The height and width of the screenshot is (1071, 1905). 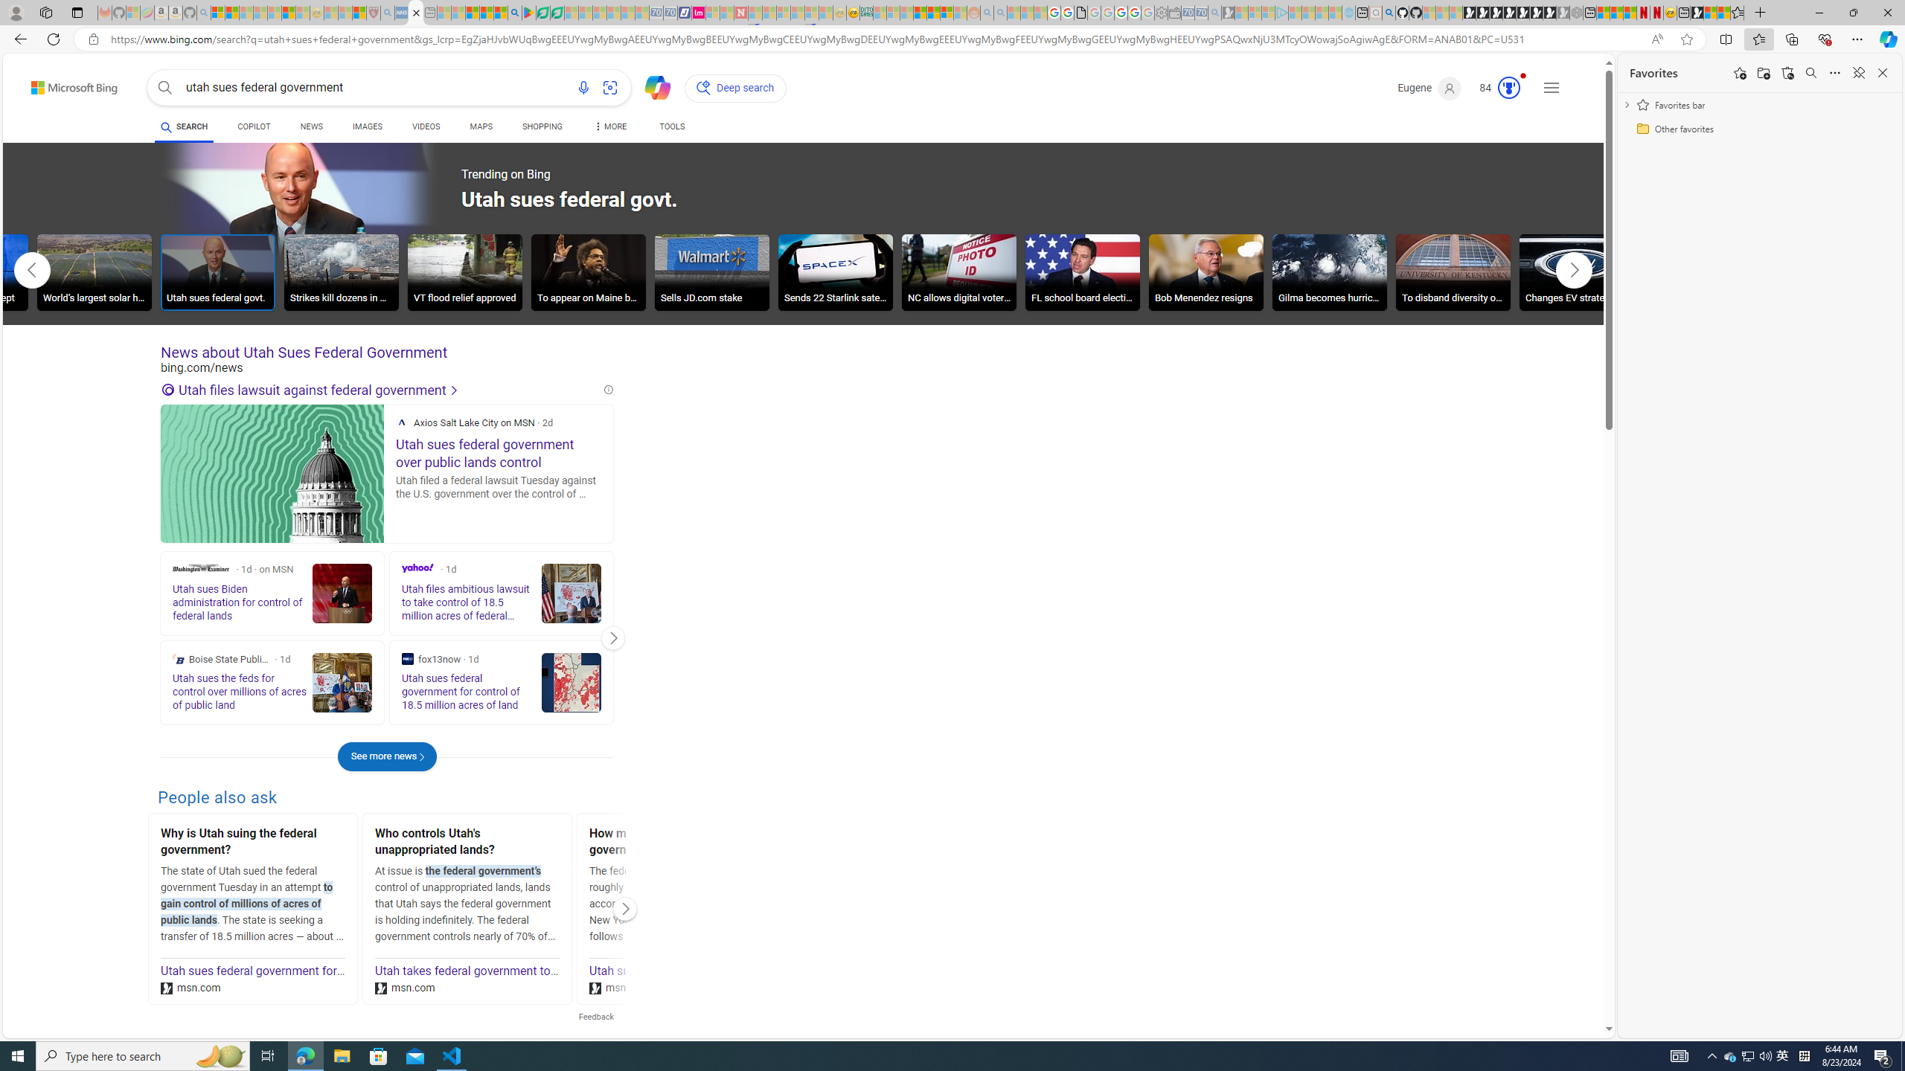 I want to click on Search favorites, so click(x=1810, y=73).